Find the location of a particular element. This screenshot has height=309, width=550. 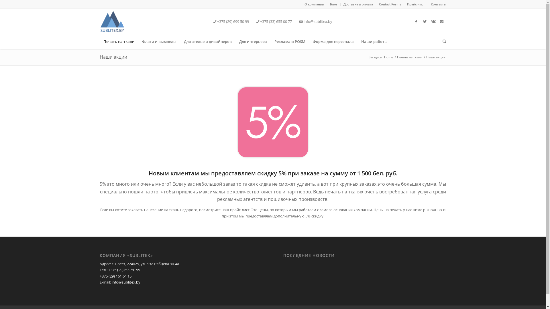

Instagram is located at coordinates (442, 21).